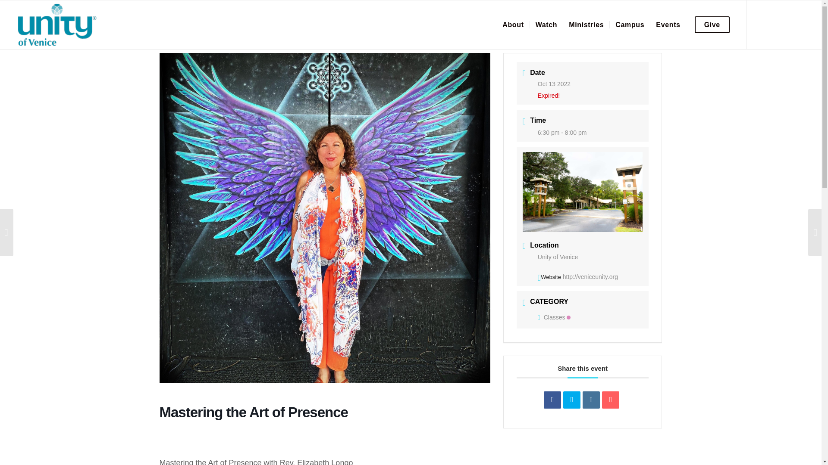 This screenshot has width=828, height=465. I want to click on Unity of Venice Logo, so click(56, 25).